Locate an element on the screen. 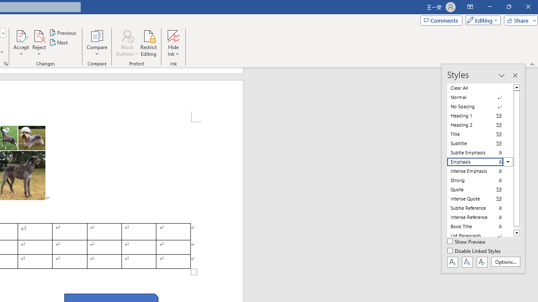 The image size is (538, 302). Quote is located at coordinates (480, 189).